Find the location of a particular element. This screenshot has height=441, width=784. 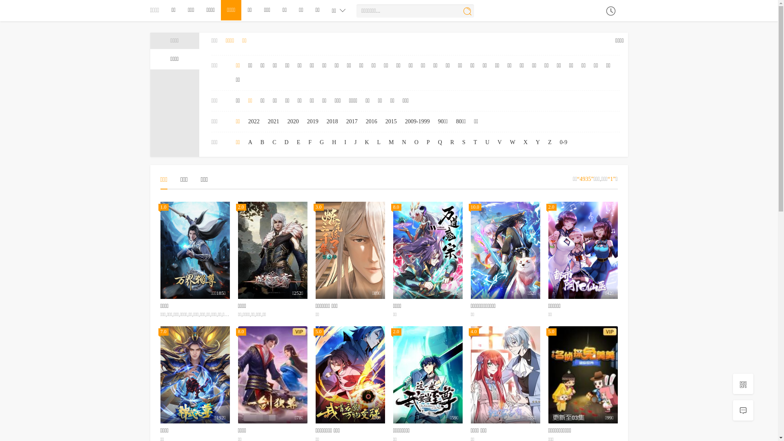

2022 is located at coordinates (254, 122).